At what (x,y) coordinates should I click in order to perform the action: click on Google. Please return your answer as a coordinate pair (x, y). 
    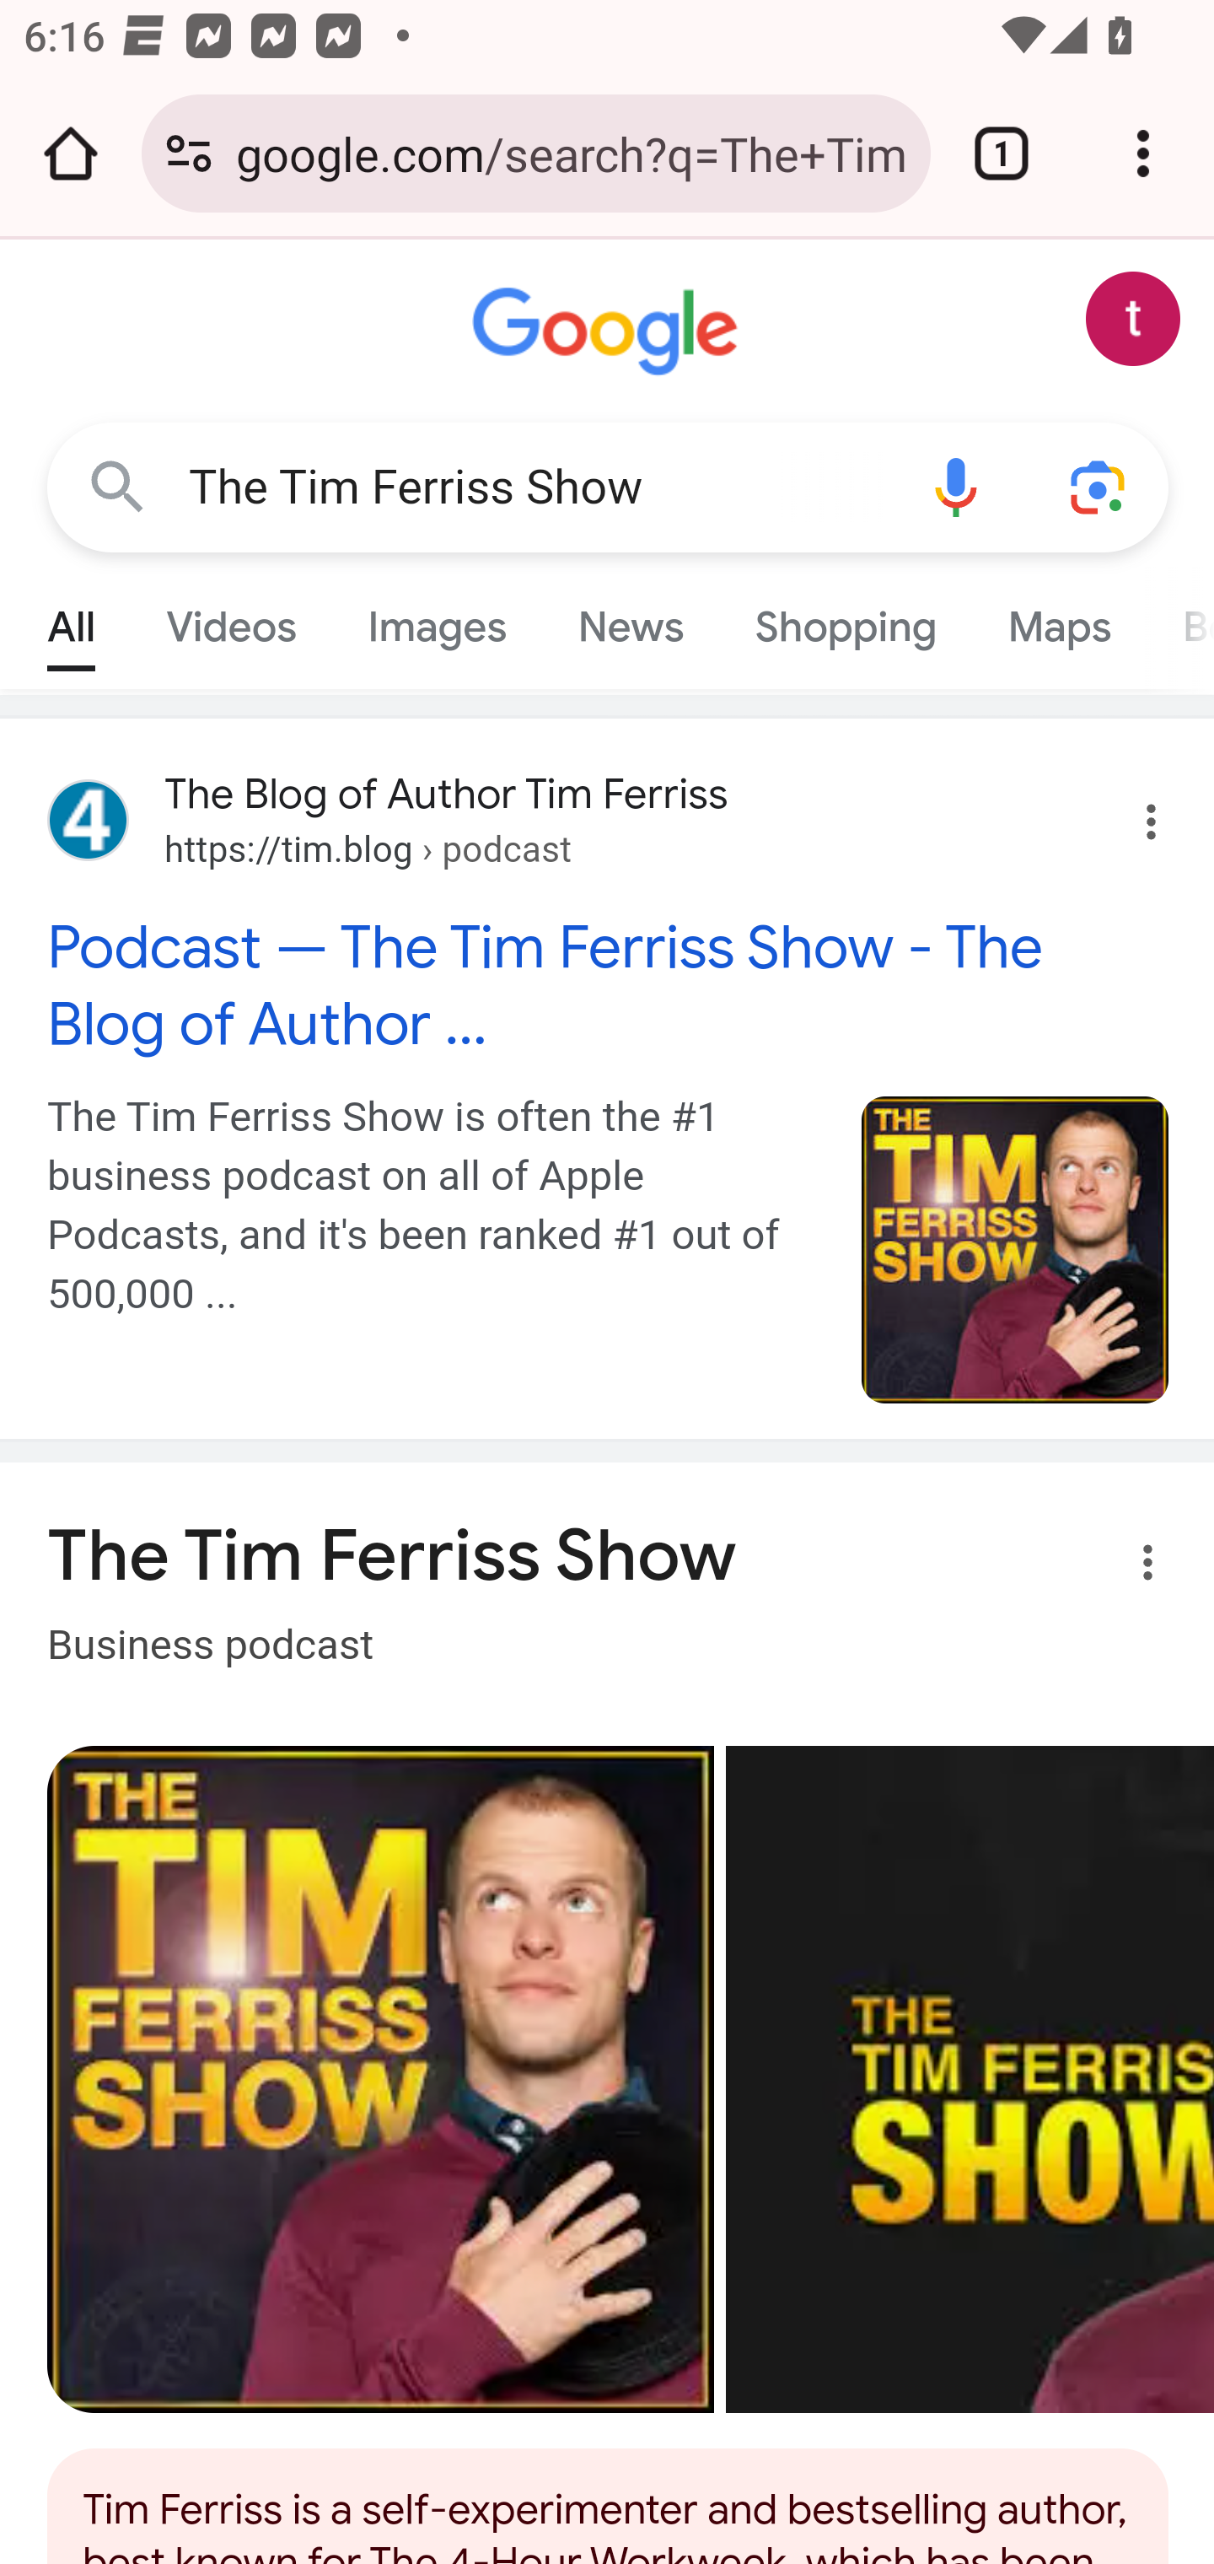
    Looking at the image, I should click on (609, 332).